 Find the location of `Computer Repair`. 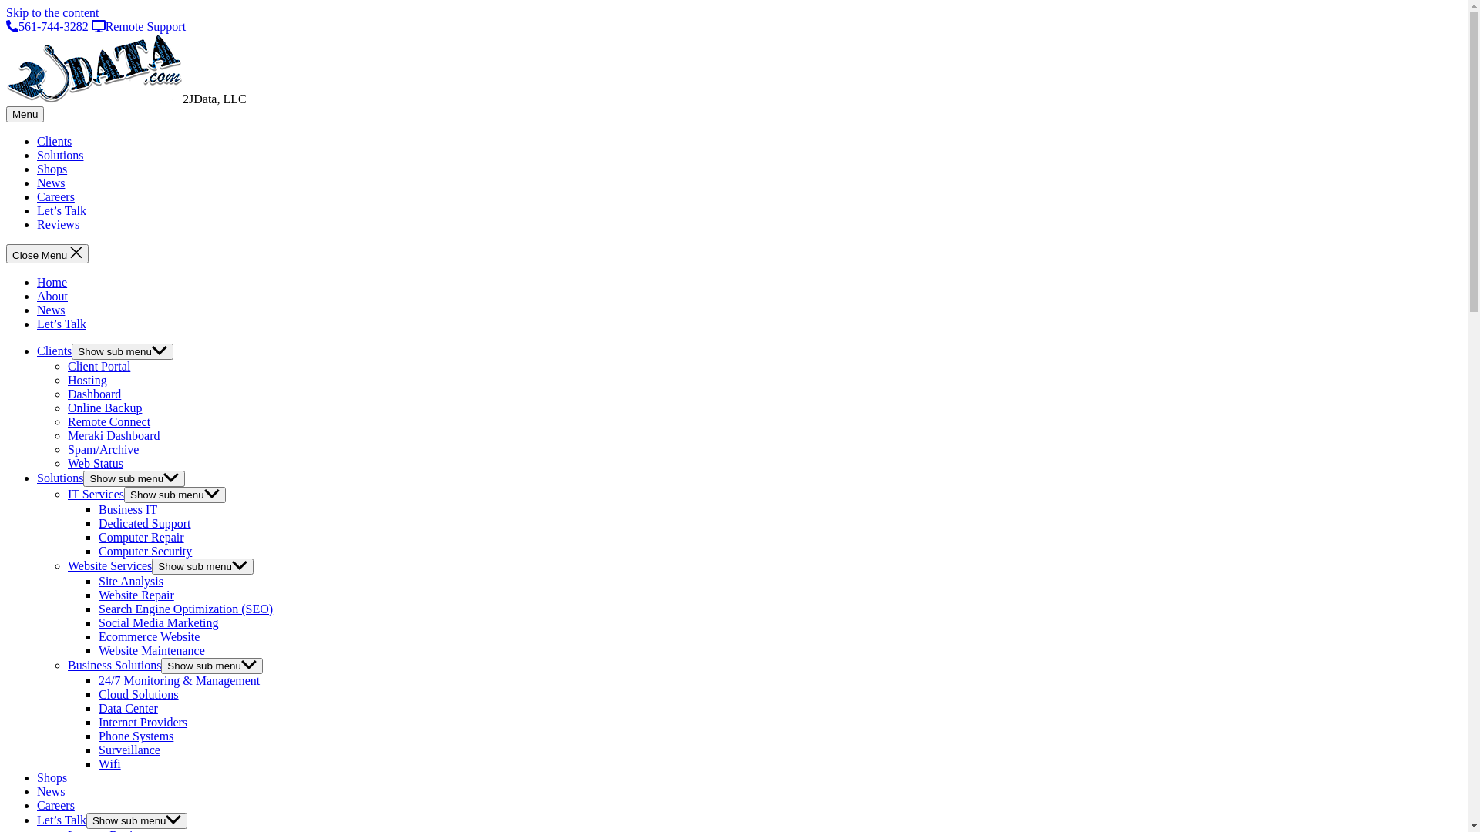

Computer Repair is located at coordinates (142, 538).